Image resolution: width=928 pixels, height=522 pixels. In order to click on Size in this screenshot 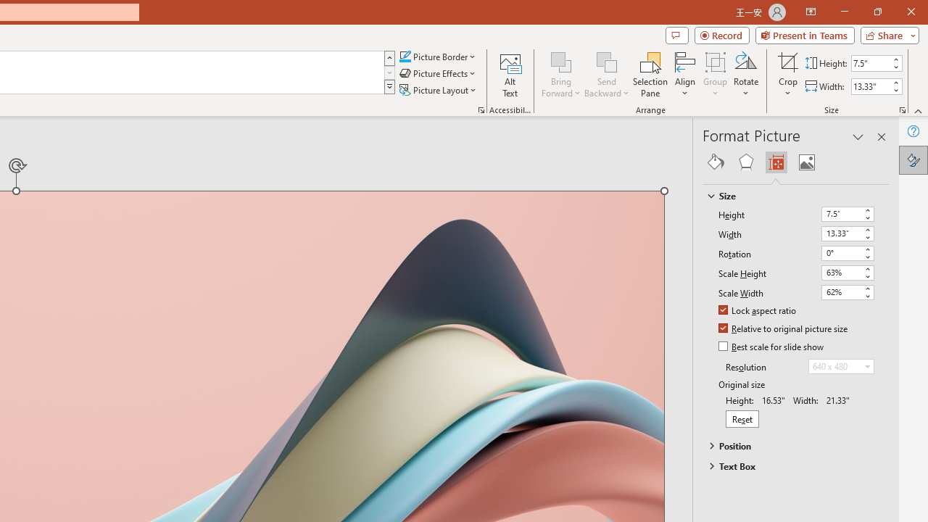, I will do `click(789, 196)`.